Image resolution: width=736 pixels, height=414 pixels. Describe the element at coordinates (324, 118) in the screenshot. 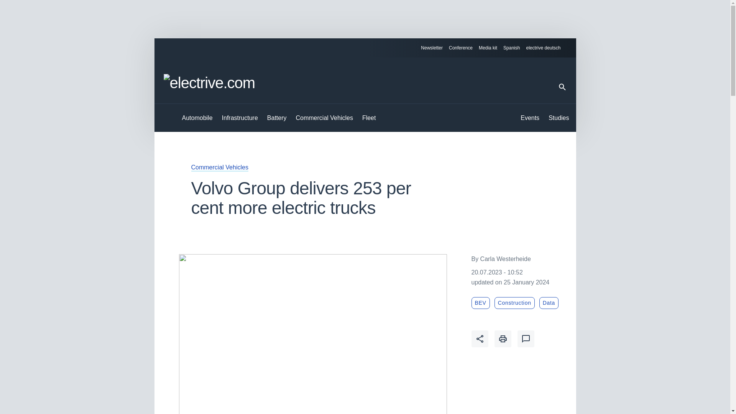

I see `Commercial Vehicles` at that location.